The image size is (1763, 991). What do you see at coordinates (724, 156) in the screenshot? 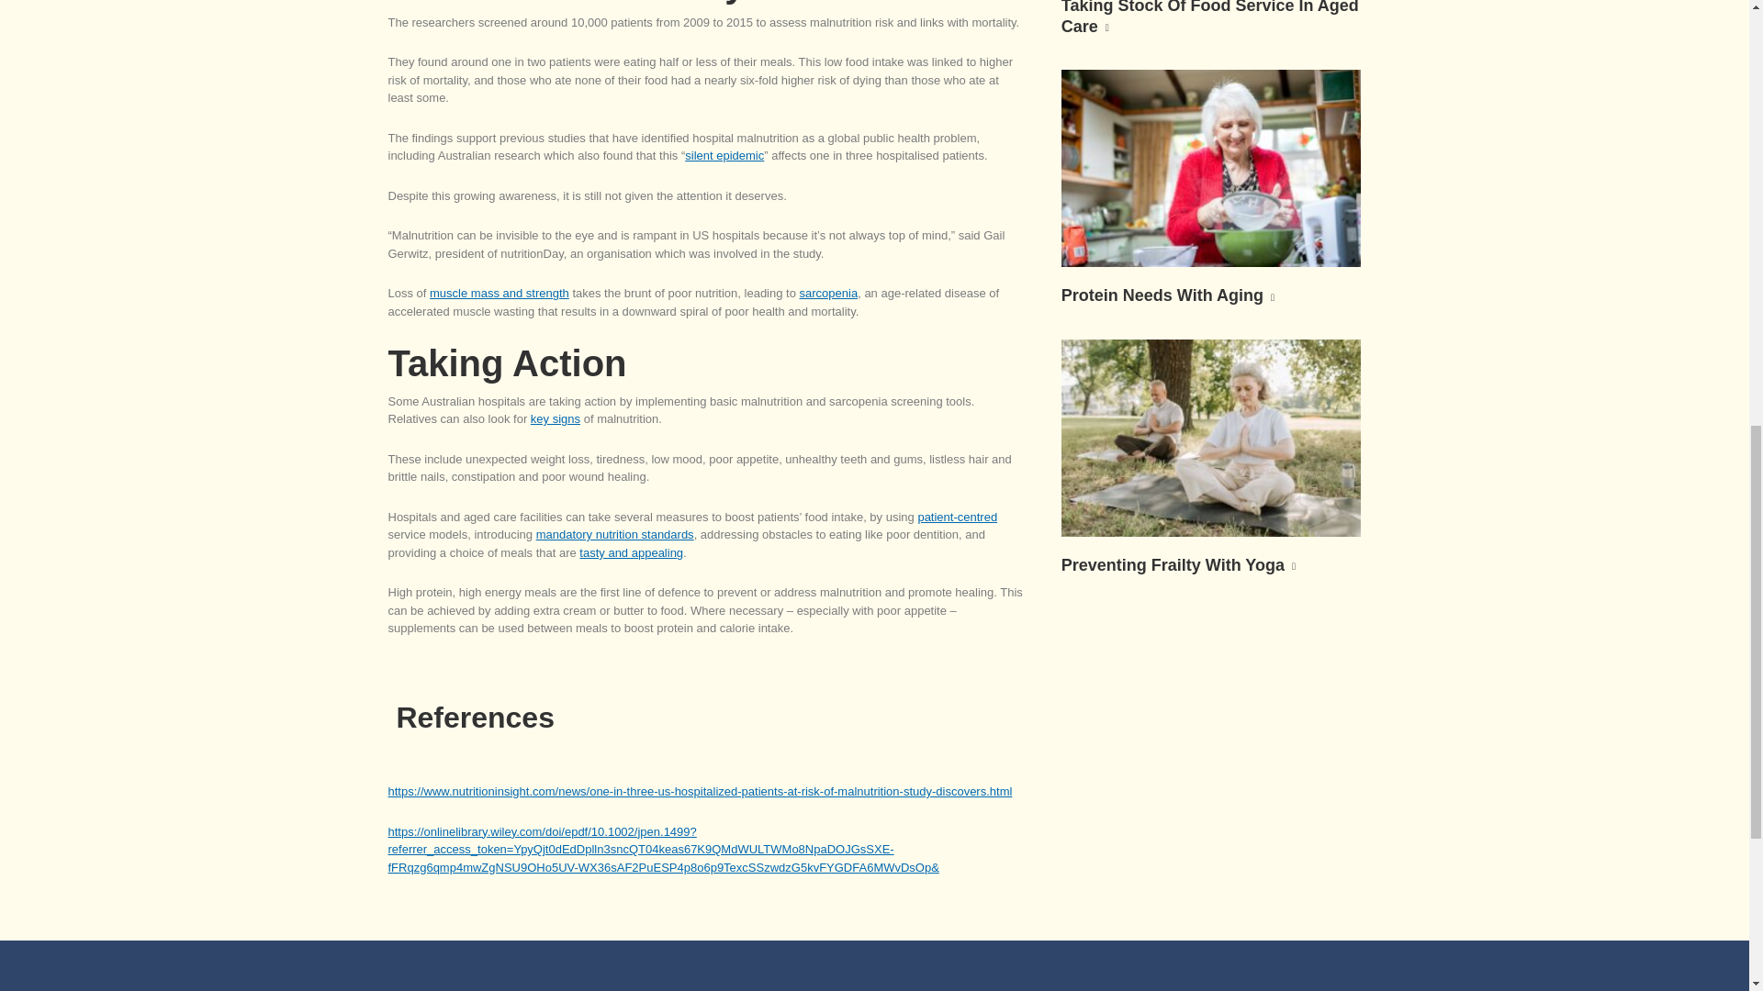
I see `silent epidemic` at bounding box center [724, 156].